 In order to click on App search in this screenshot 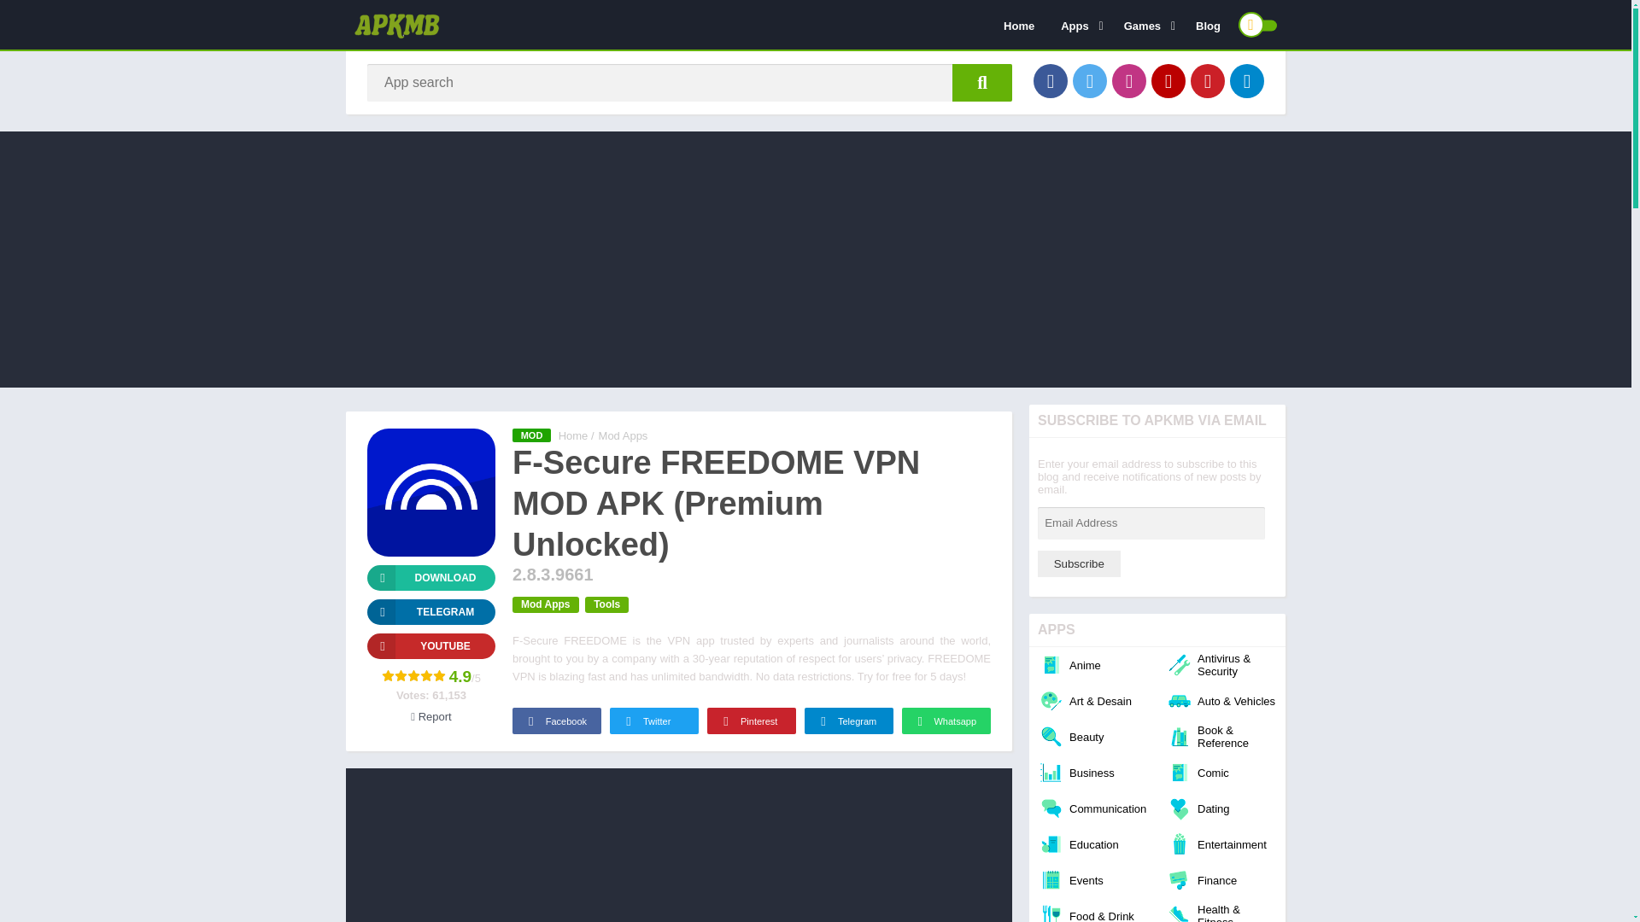, I will do `click(982, 82)`.